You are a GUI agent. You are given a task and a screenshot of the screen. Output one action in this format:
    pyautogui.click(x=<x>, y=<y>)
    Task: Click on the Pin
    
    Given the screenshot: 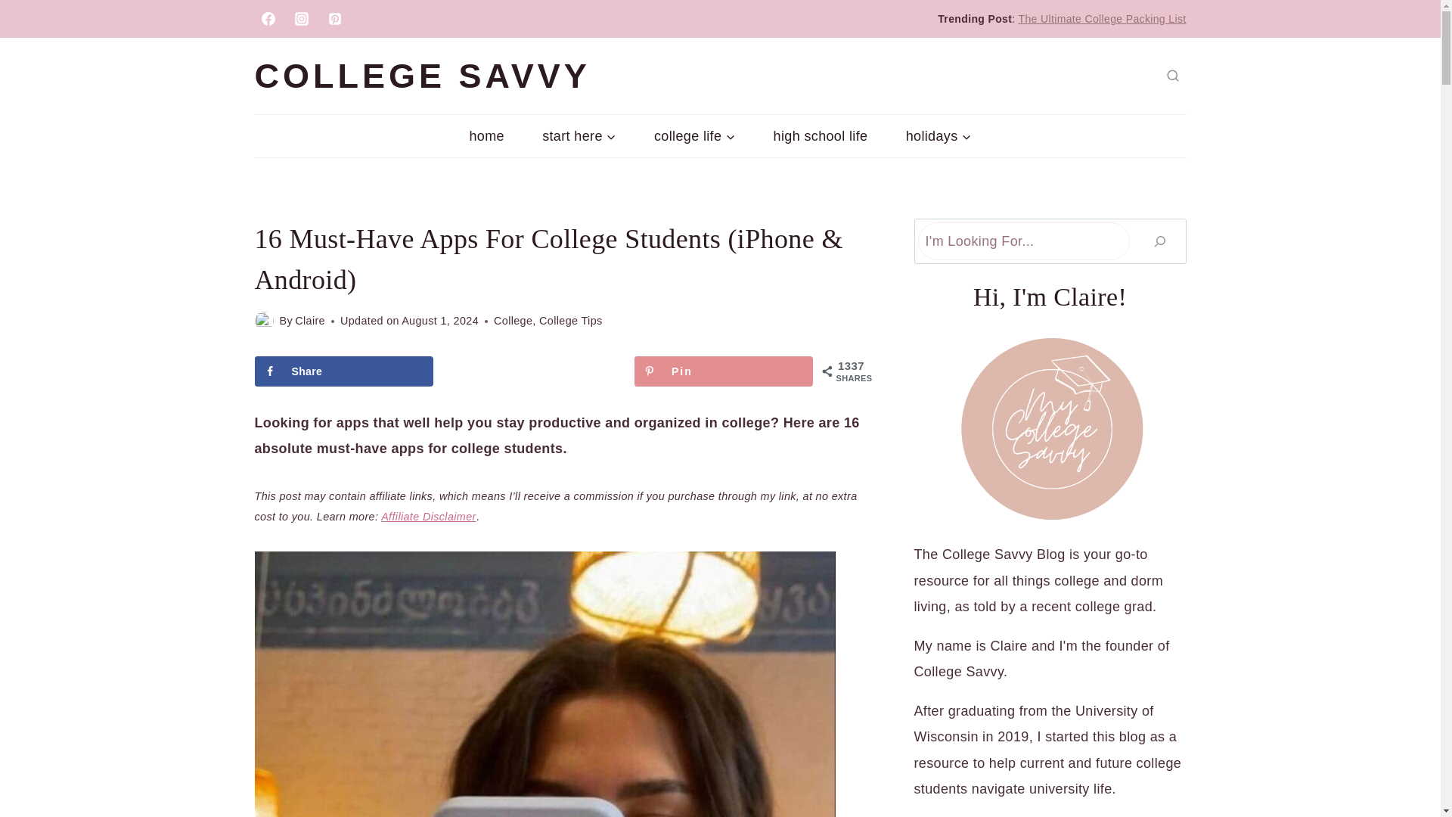 What is the action you would take?
    pyautogui.click(x=724, y=371)
    